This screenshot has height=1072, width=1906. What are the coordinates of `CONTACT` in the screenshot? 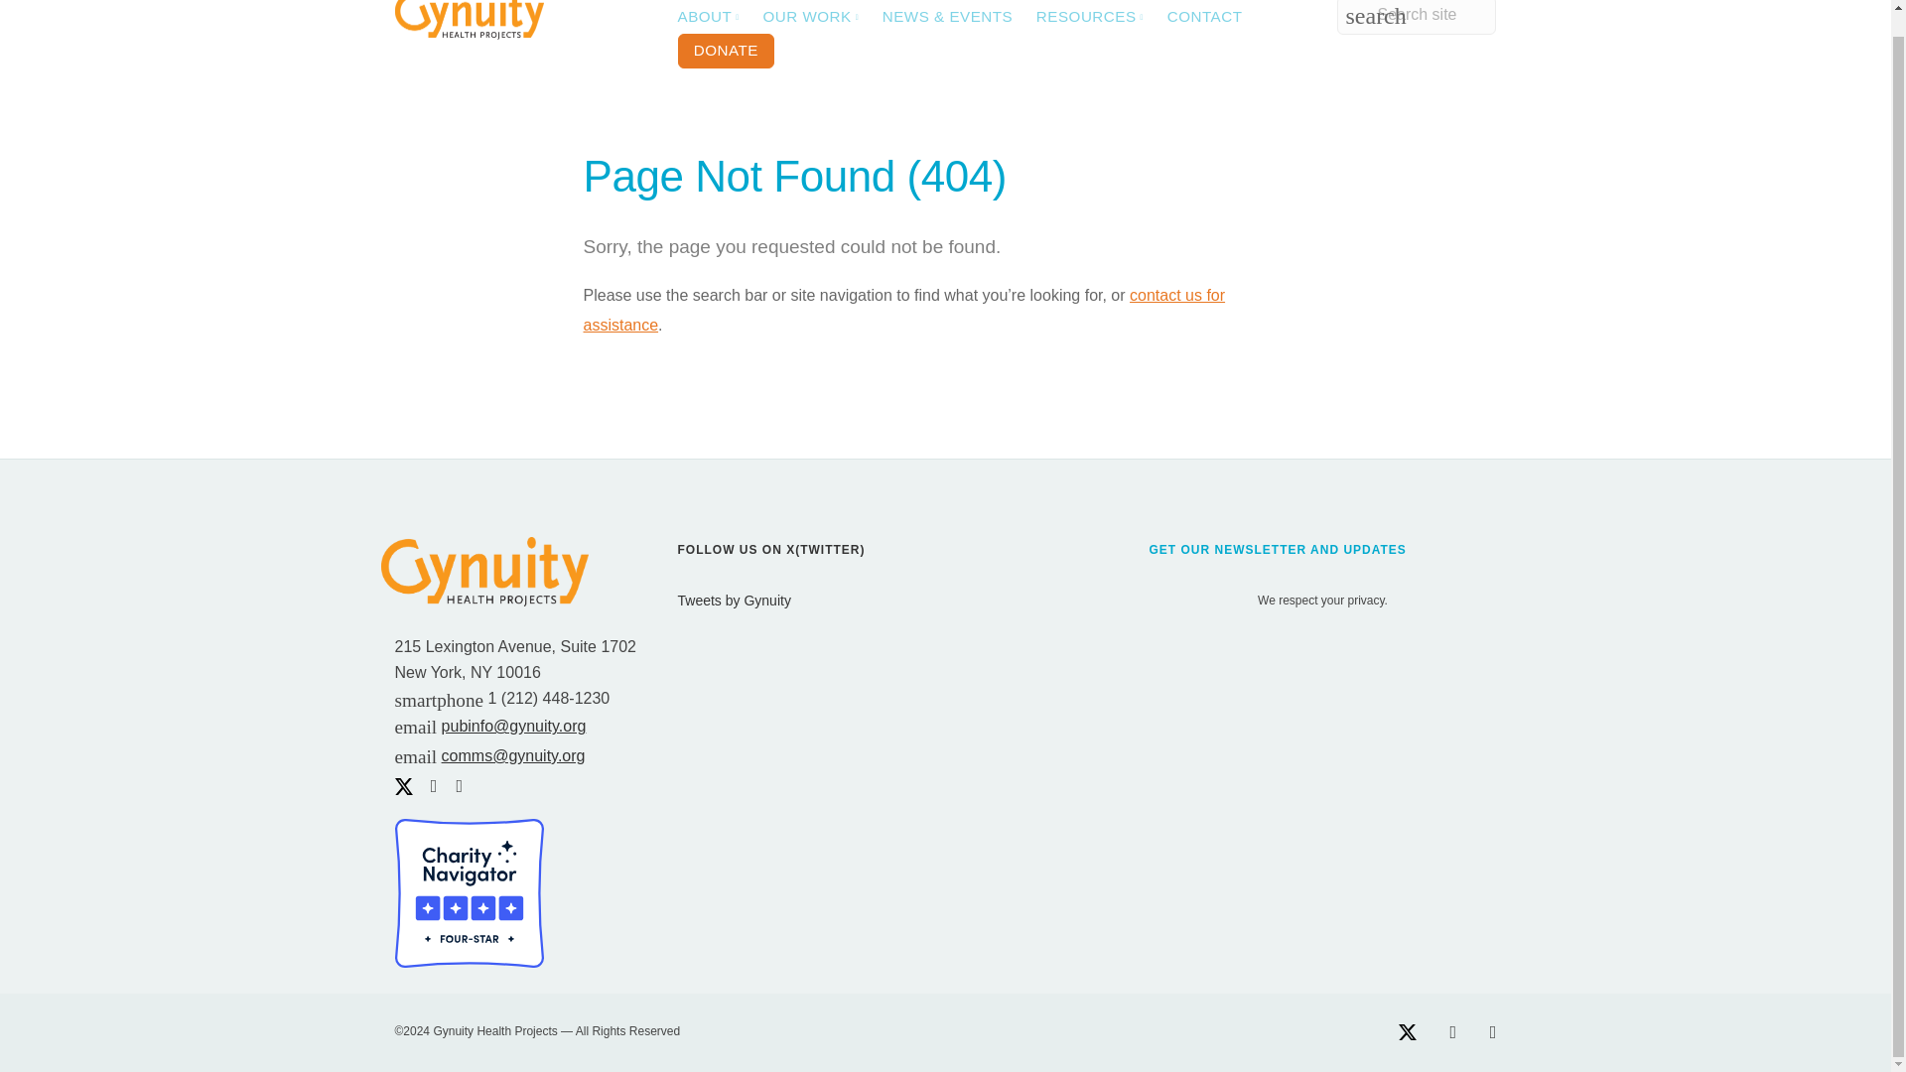 It's located at (1204, 16).